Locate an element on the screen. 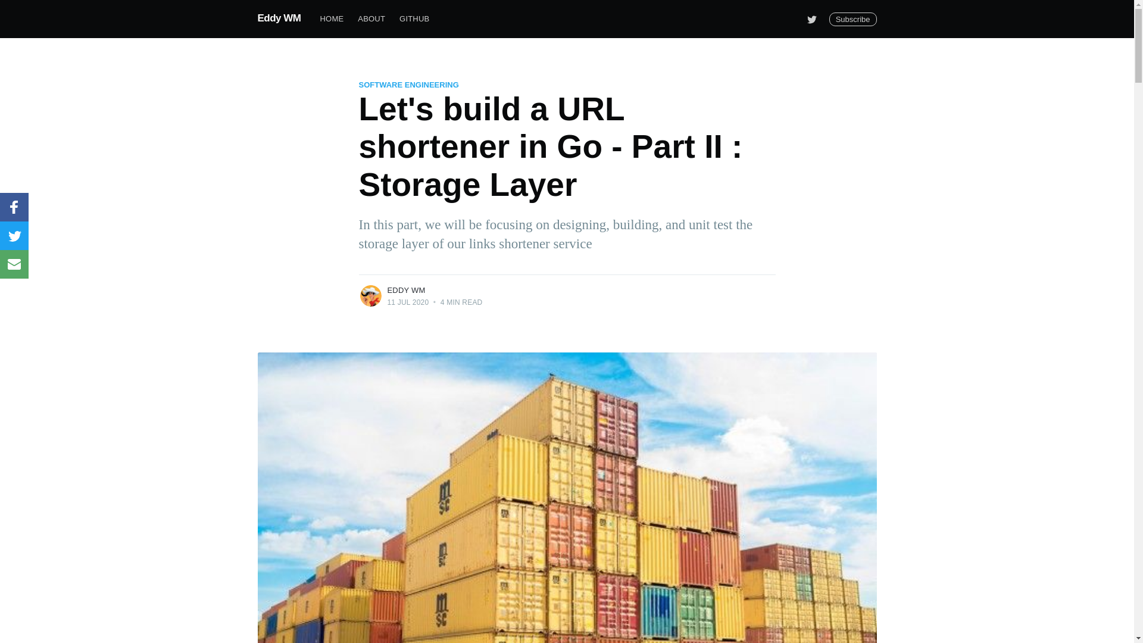 Image resolution: width=1143 pixels, height=643 pixels. SOFTWARE ENGINEERING is located at coordinates (408, 85).